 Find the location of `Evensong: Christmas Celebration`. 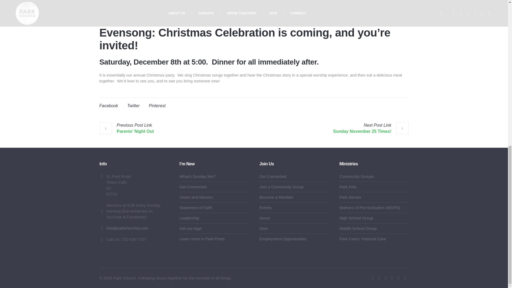

Evensong: Christmas Celebration is located at coordinates (254, 10).